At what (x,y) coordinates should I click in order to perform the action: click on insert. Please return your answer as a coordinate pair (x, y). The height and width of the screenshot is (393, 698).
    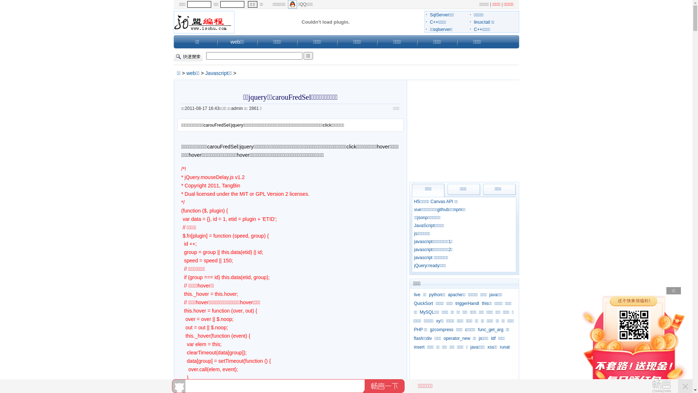
    Looking at the image, I should click on (419, 347).